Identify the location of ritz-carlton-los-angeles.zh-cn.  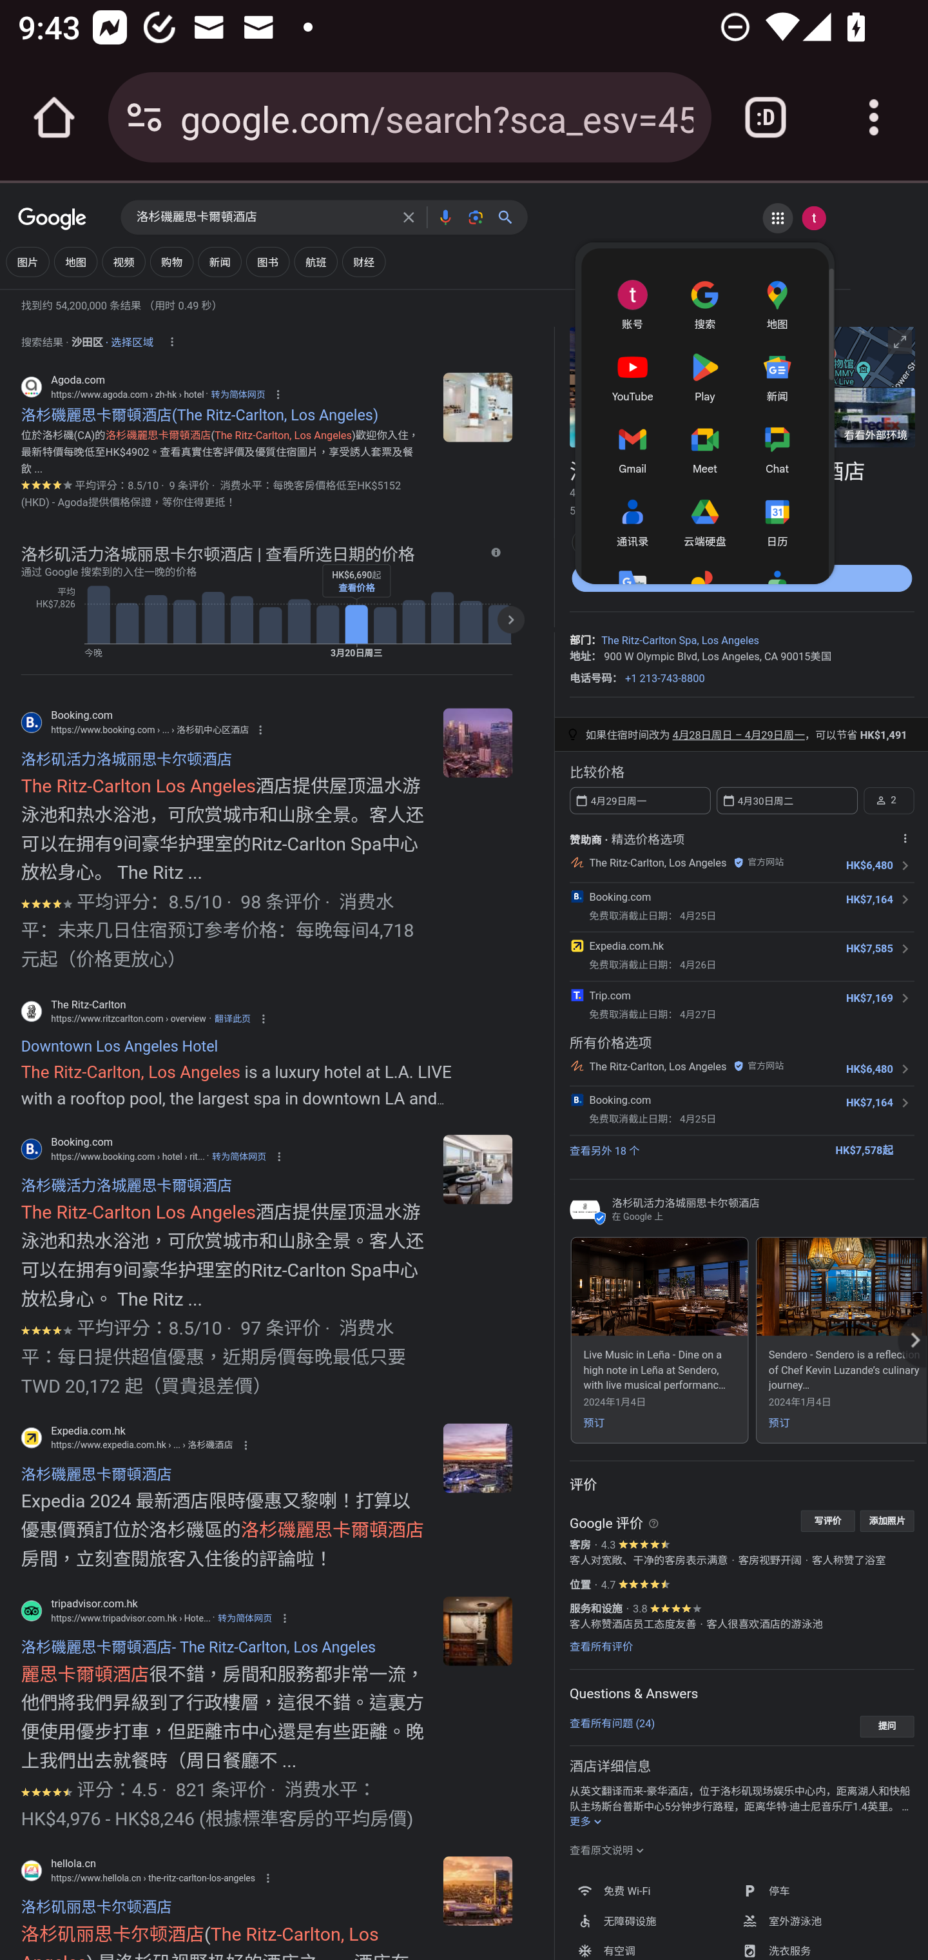
(477, 743).